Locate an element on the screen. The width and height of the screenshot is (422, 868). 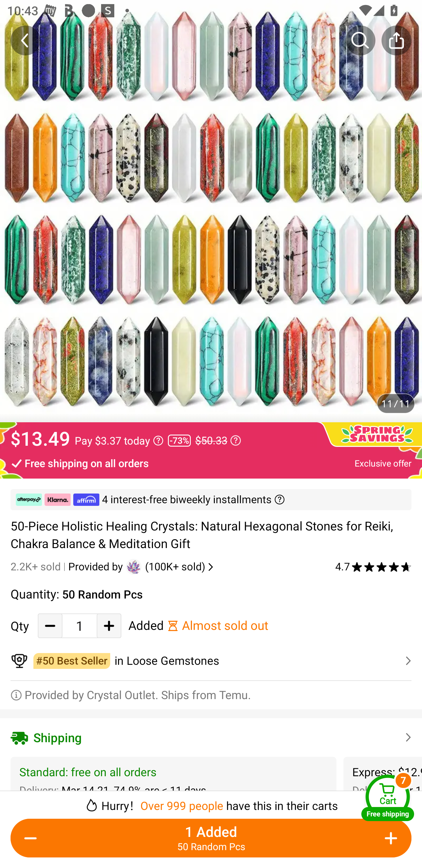
￼￼Hurry！Over 999 people have this in their carts is located at coordinates (211, 802).